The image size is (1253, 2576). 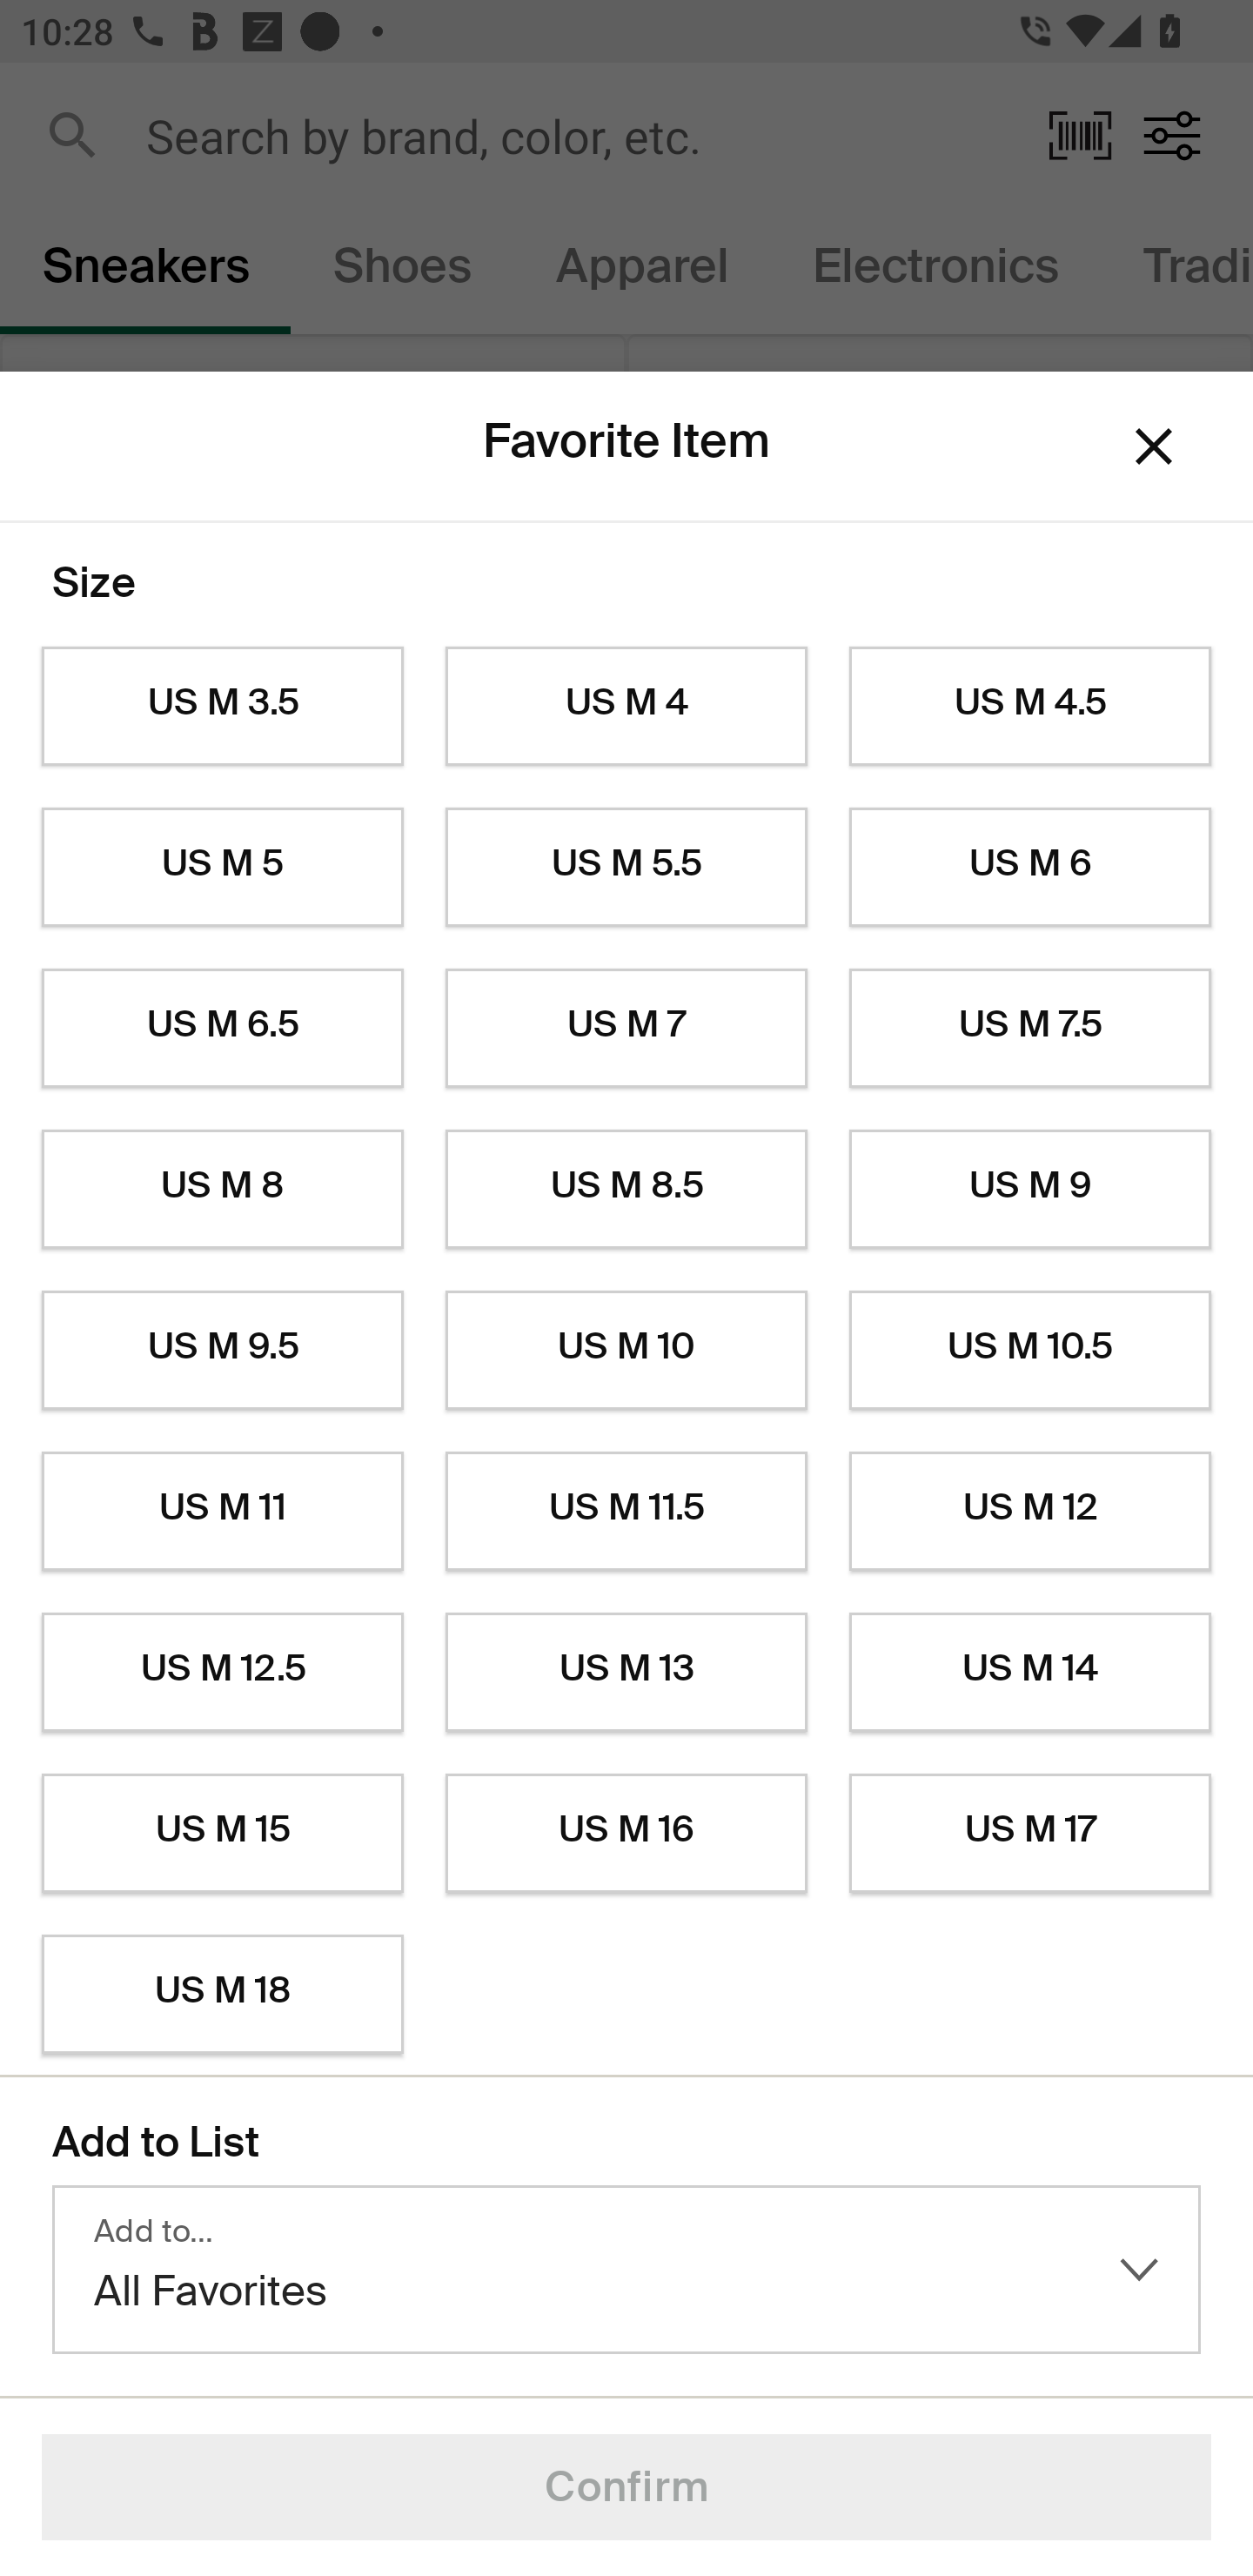 I want to click on US M 13, so click(x=626, y=1673).